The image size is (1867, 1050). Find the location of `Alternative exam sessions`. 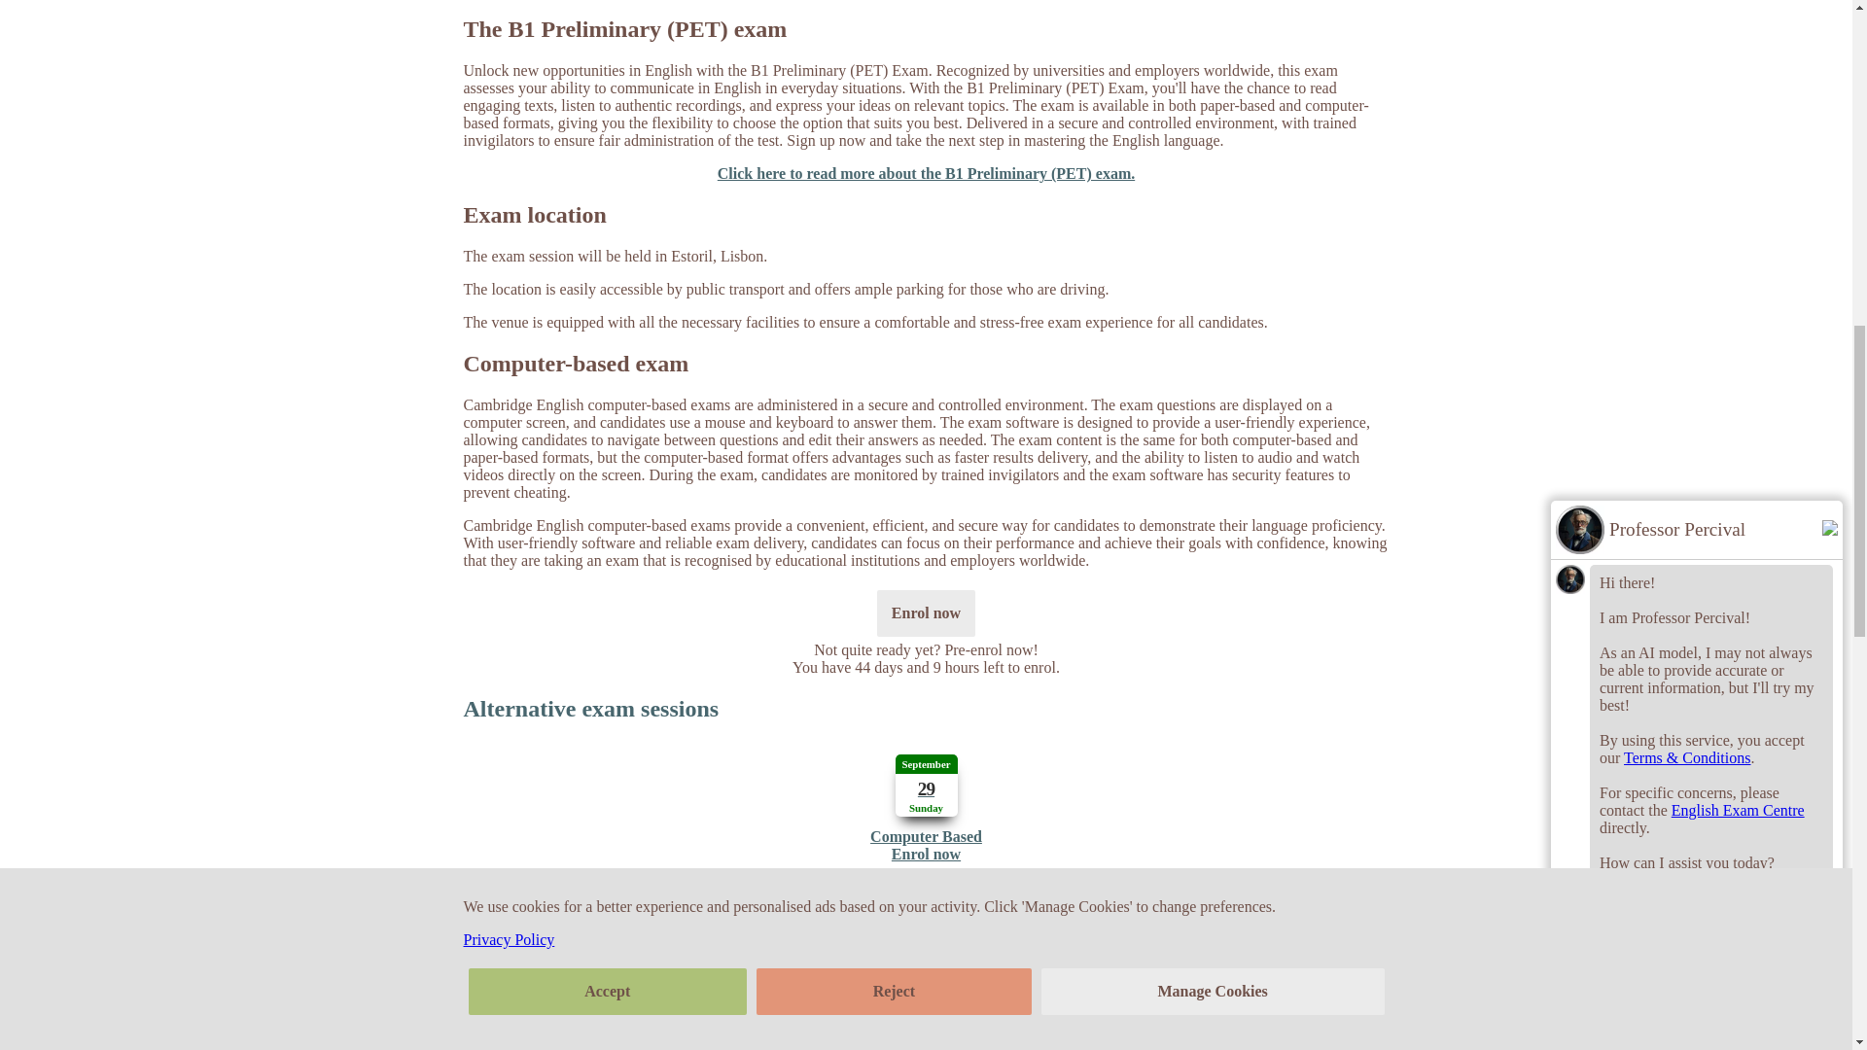

Alternative exam sessions is located at coordinates (926, 802).